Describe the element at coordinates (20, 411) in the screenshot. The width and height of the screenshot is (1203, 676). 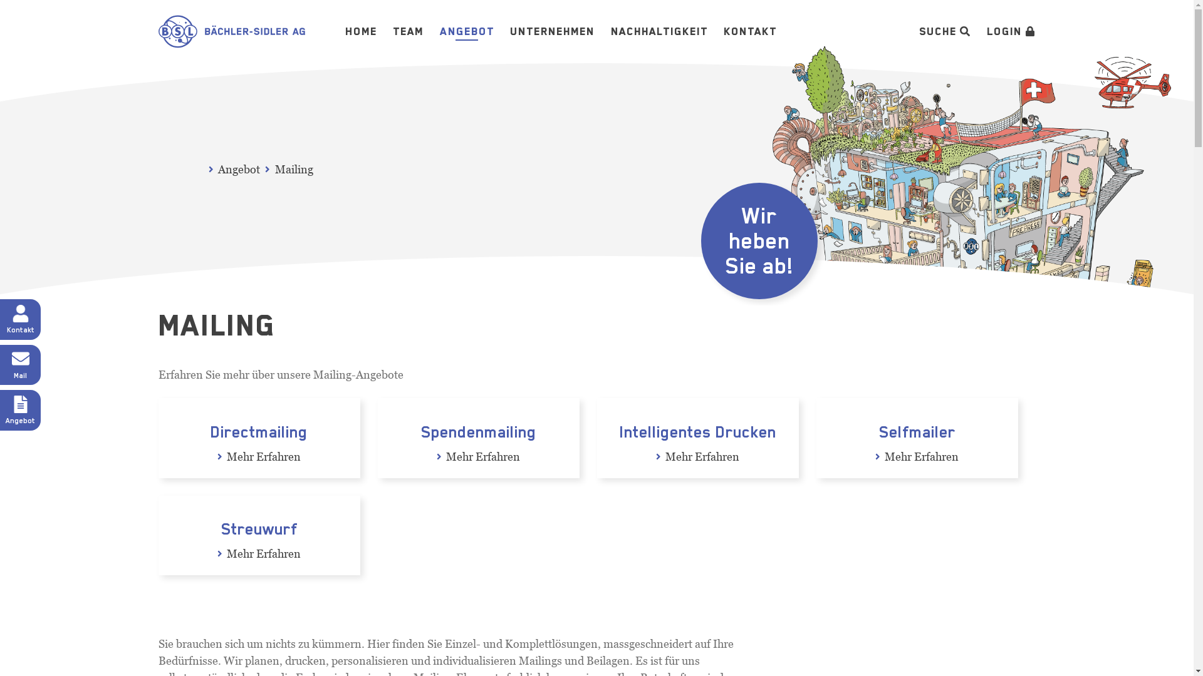
I see `Angebot` at that location.